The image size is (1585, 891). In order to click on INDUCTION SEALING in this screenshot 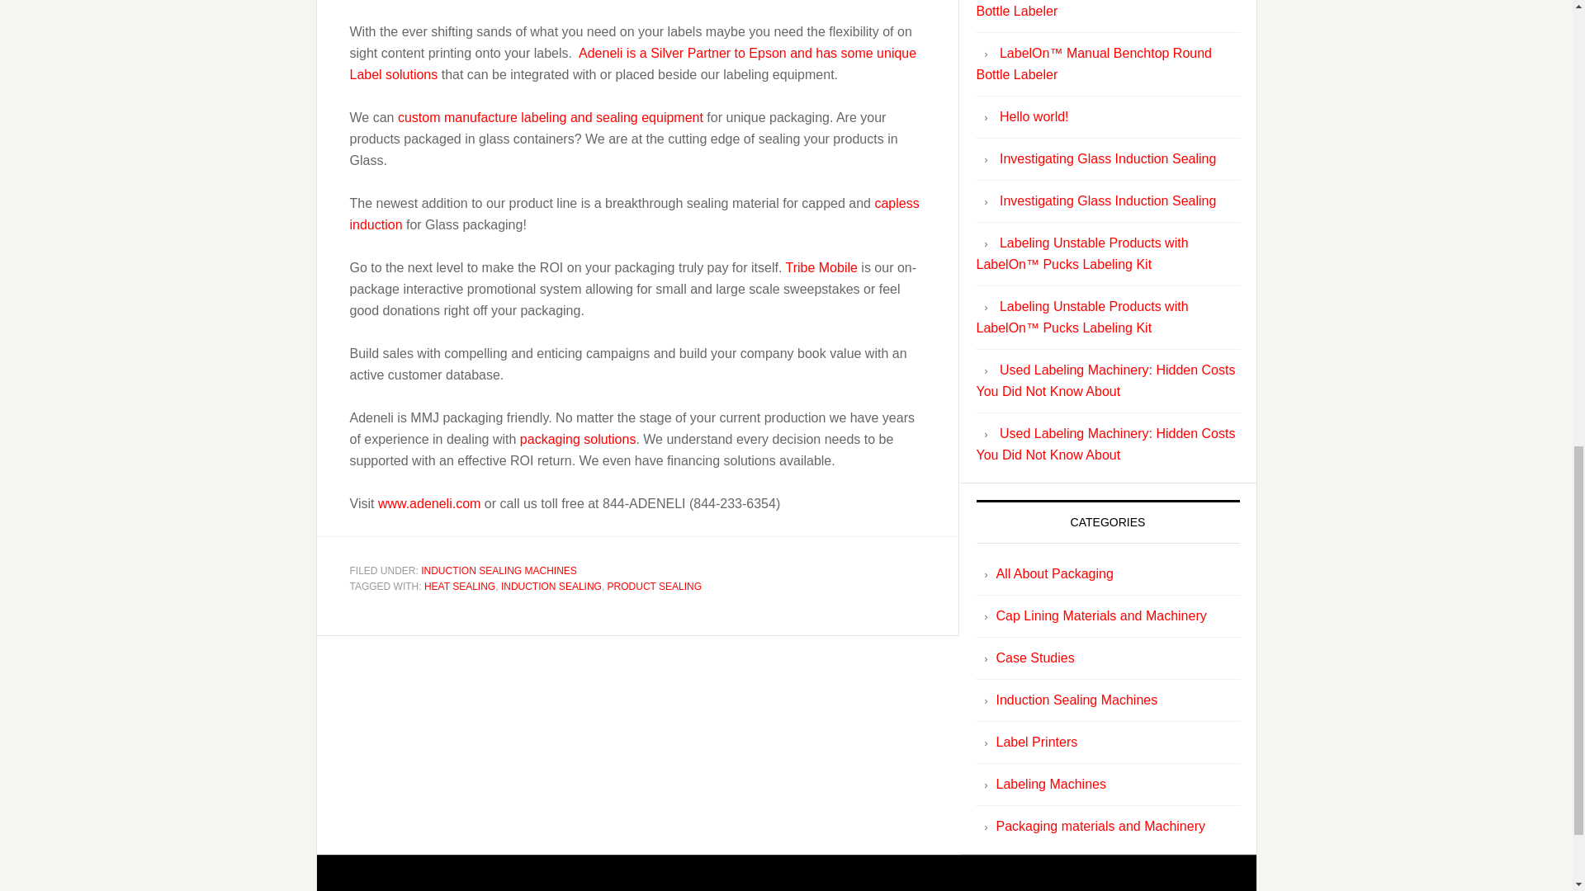, I will do `click(551, 587)`.